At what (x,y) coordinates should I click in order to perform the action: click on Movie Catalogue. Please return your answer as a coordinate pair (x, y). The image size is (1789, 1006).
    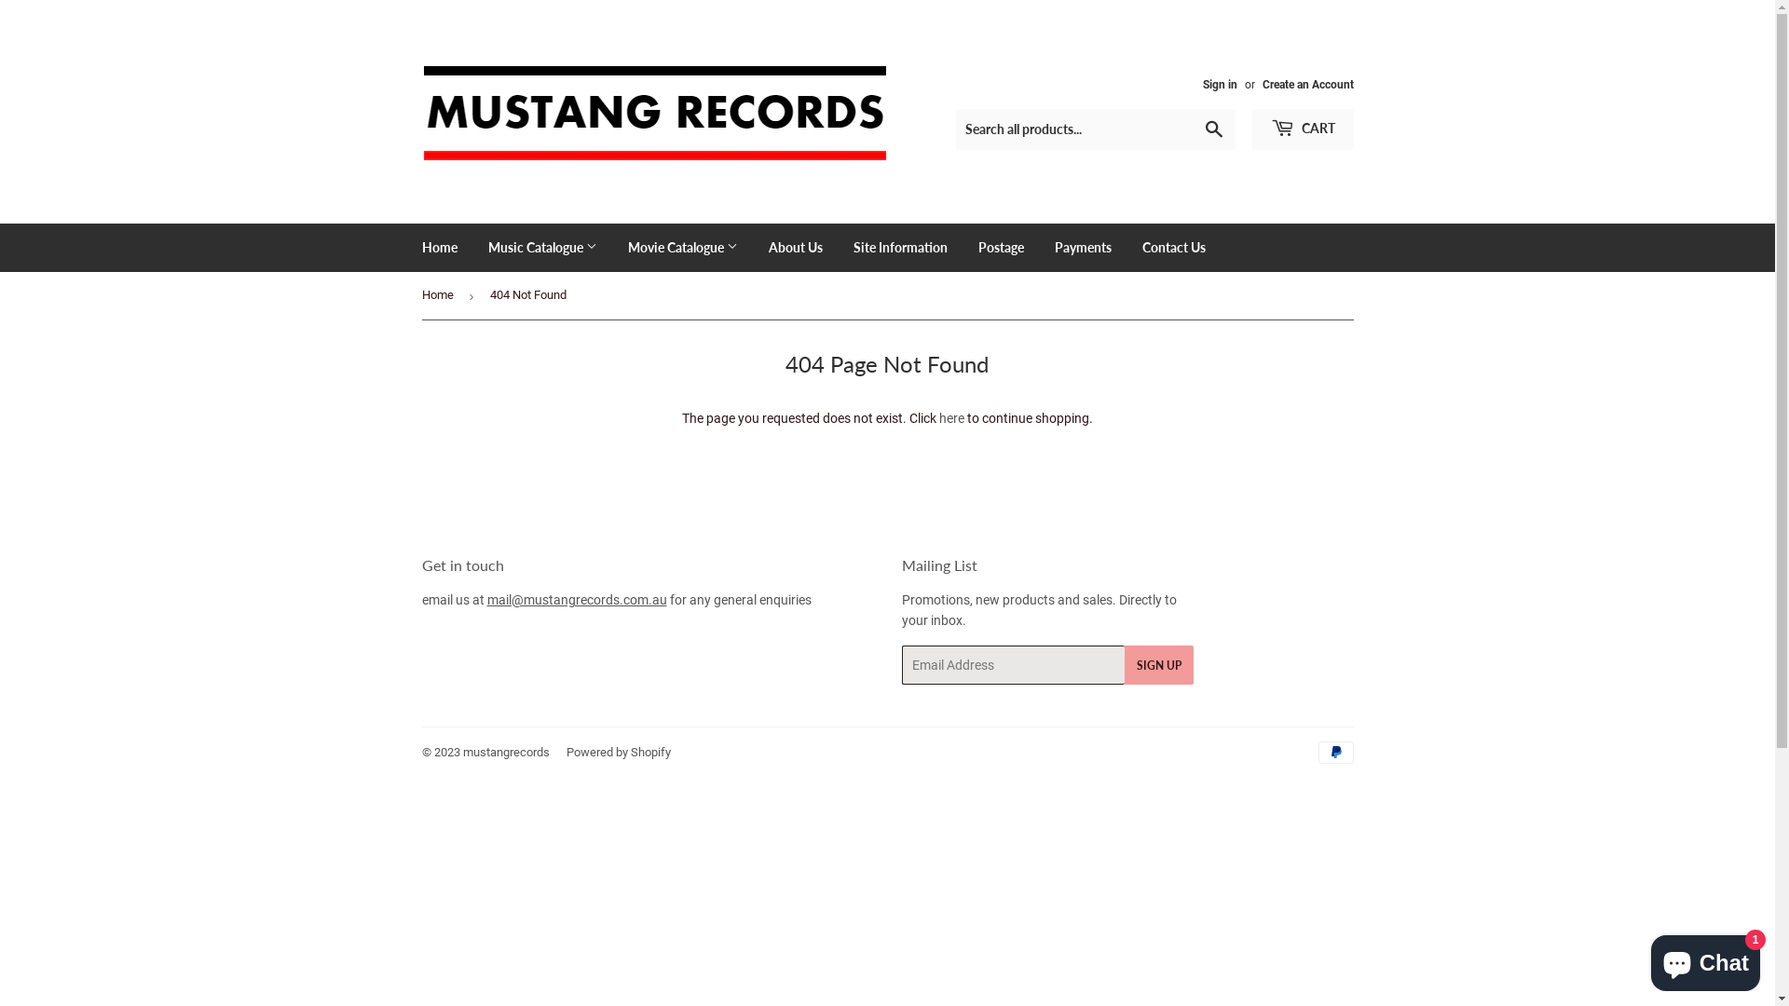
    Looking at the image, I should click on (682, 248).